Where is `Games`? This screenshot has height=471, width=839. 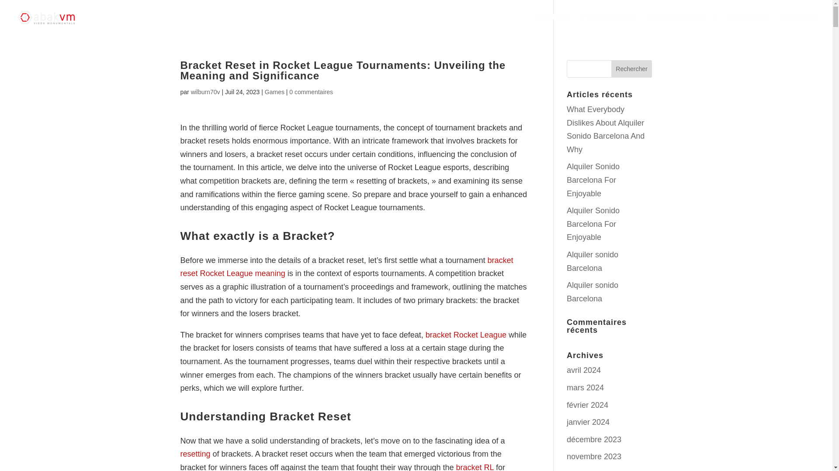
Games is located at coordinates (274, 92).